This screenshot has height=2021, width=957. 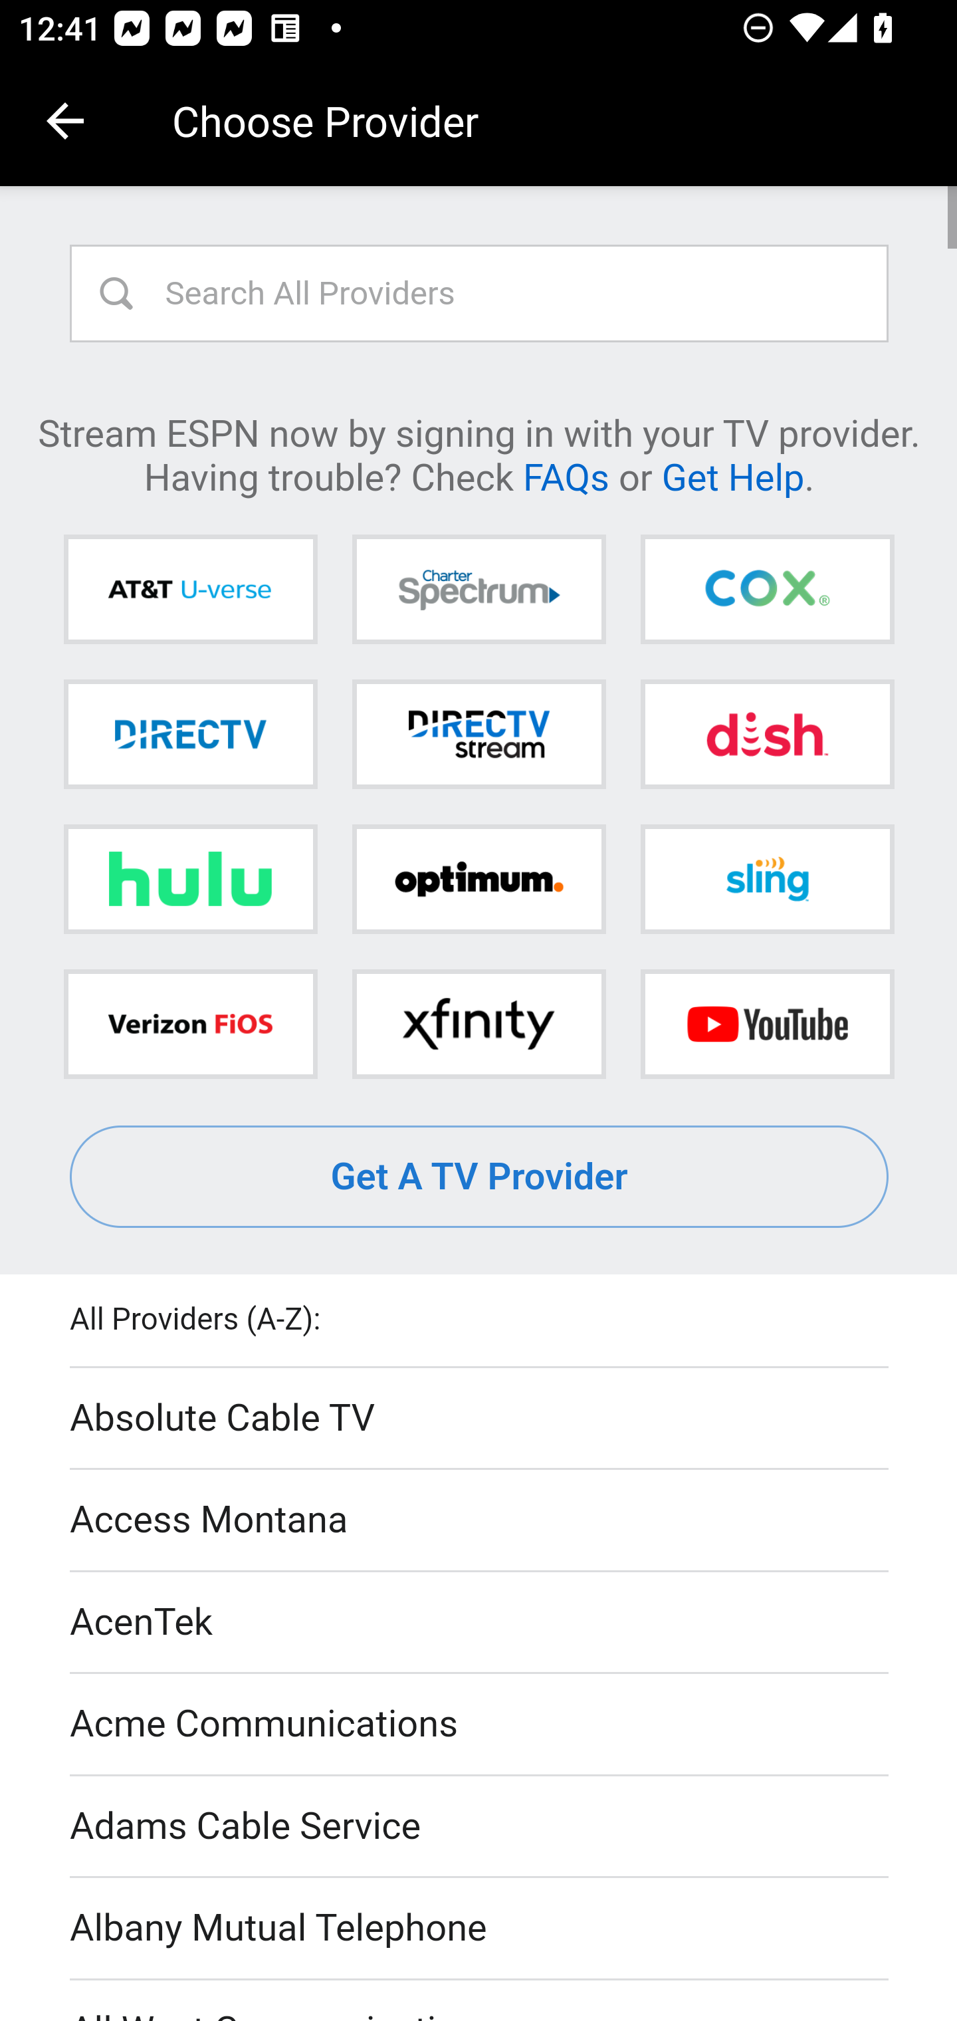 I want to click on Hulu, so click(x=190, y=879).